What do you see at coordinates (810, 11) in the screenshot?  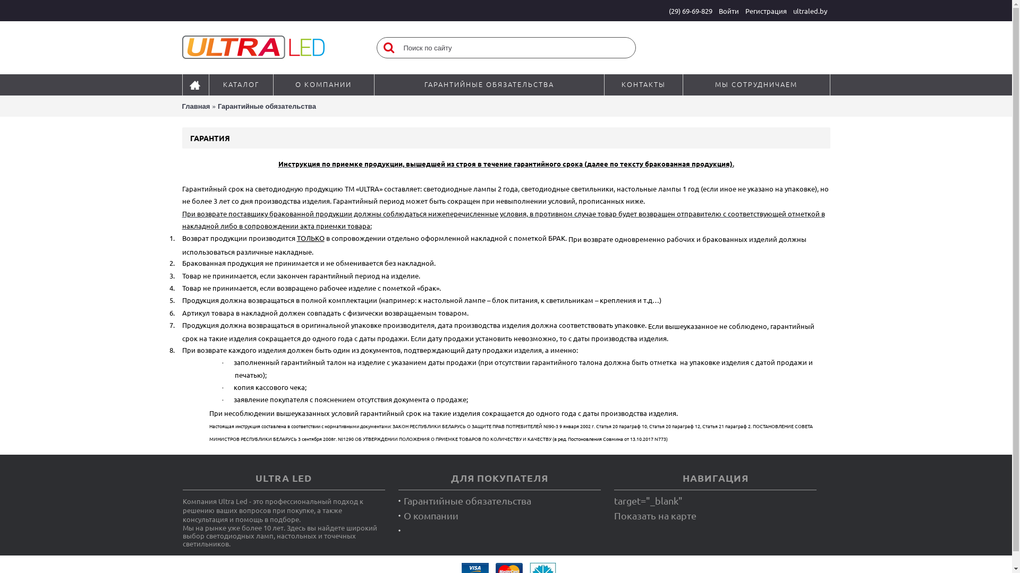 I see `ultraled.by` at bounding box center [810, 11].